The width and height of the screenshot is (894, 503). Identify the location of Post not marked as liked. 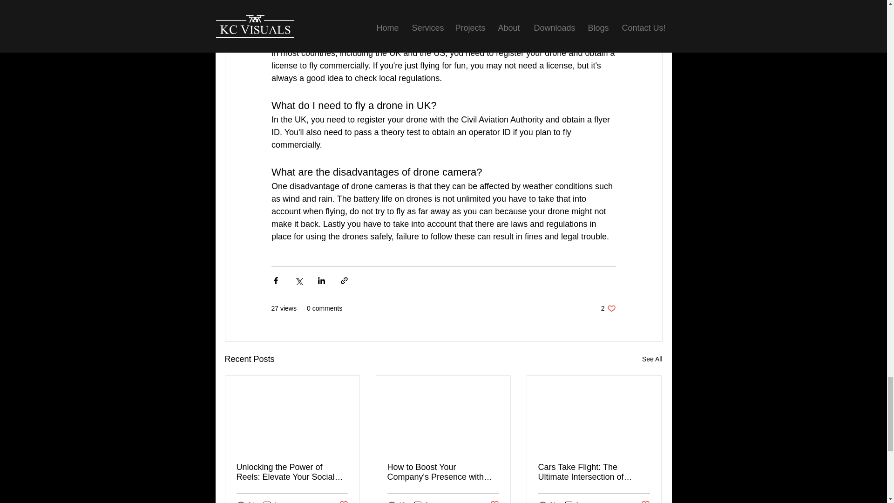
(645, 501).